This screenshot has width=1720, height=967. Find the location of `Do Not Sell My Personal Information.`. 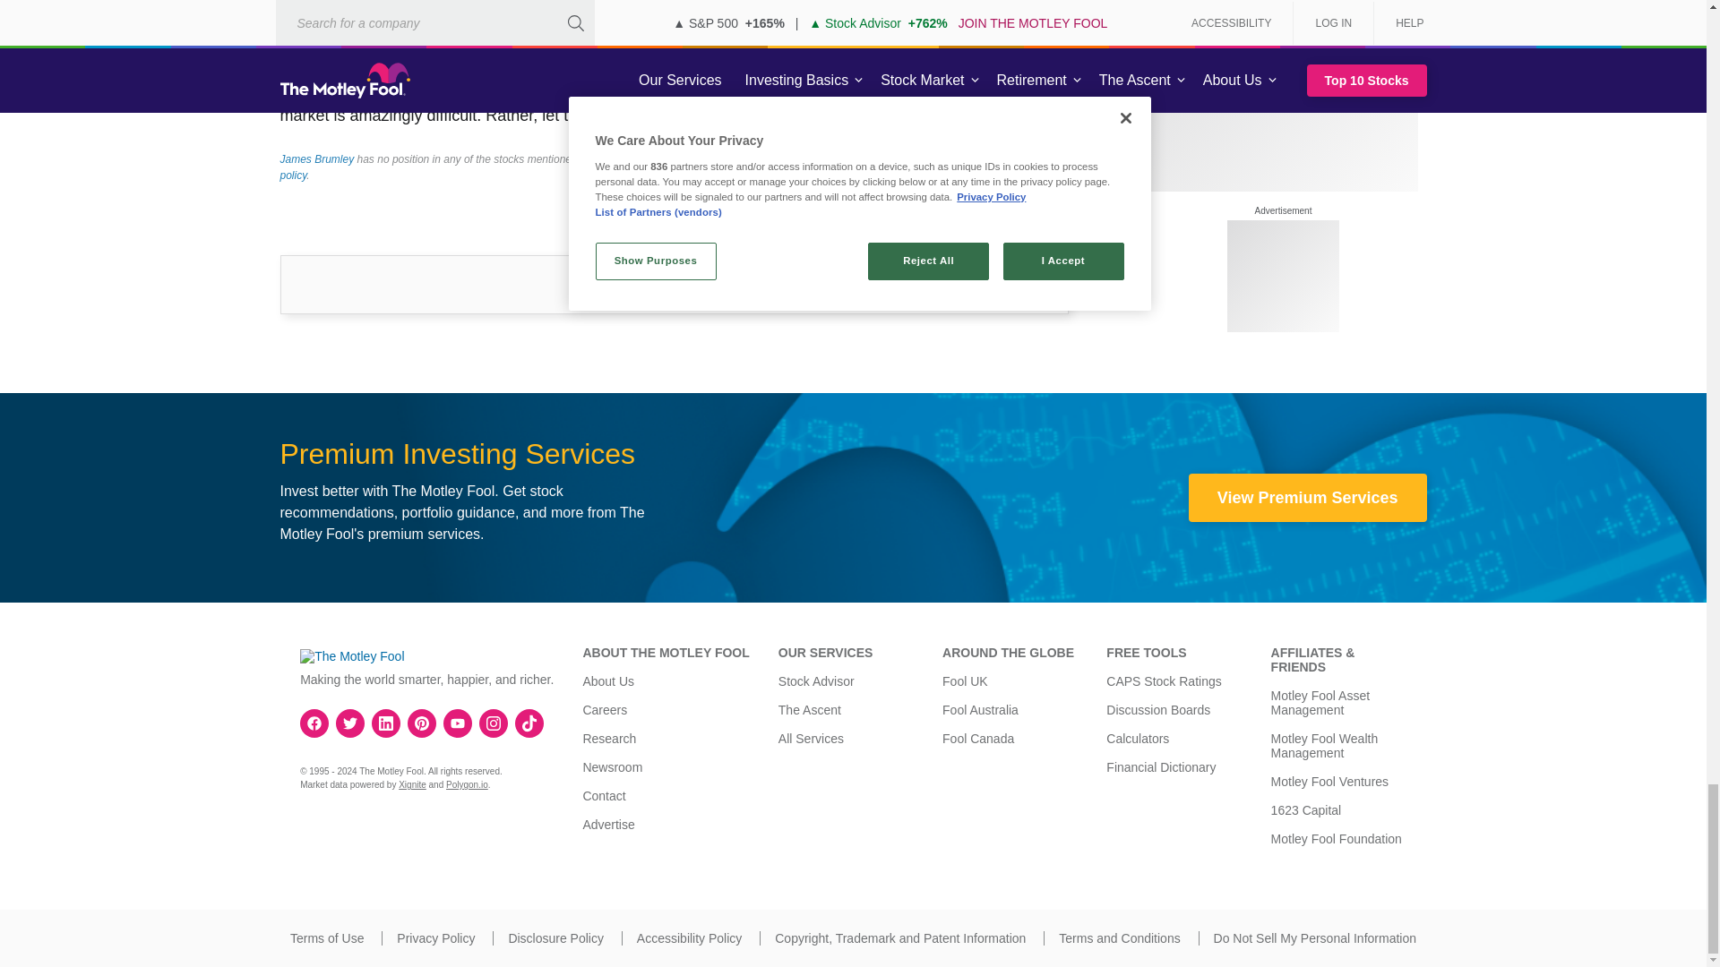

Do Not Sell My Personal Information. is located at coordinates (1315, 938).